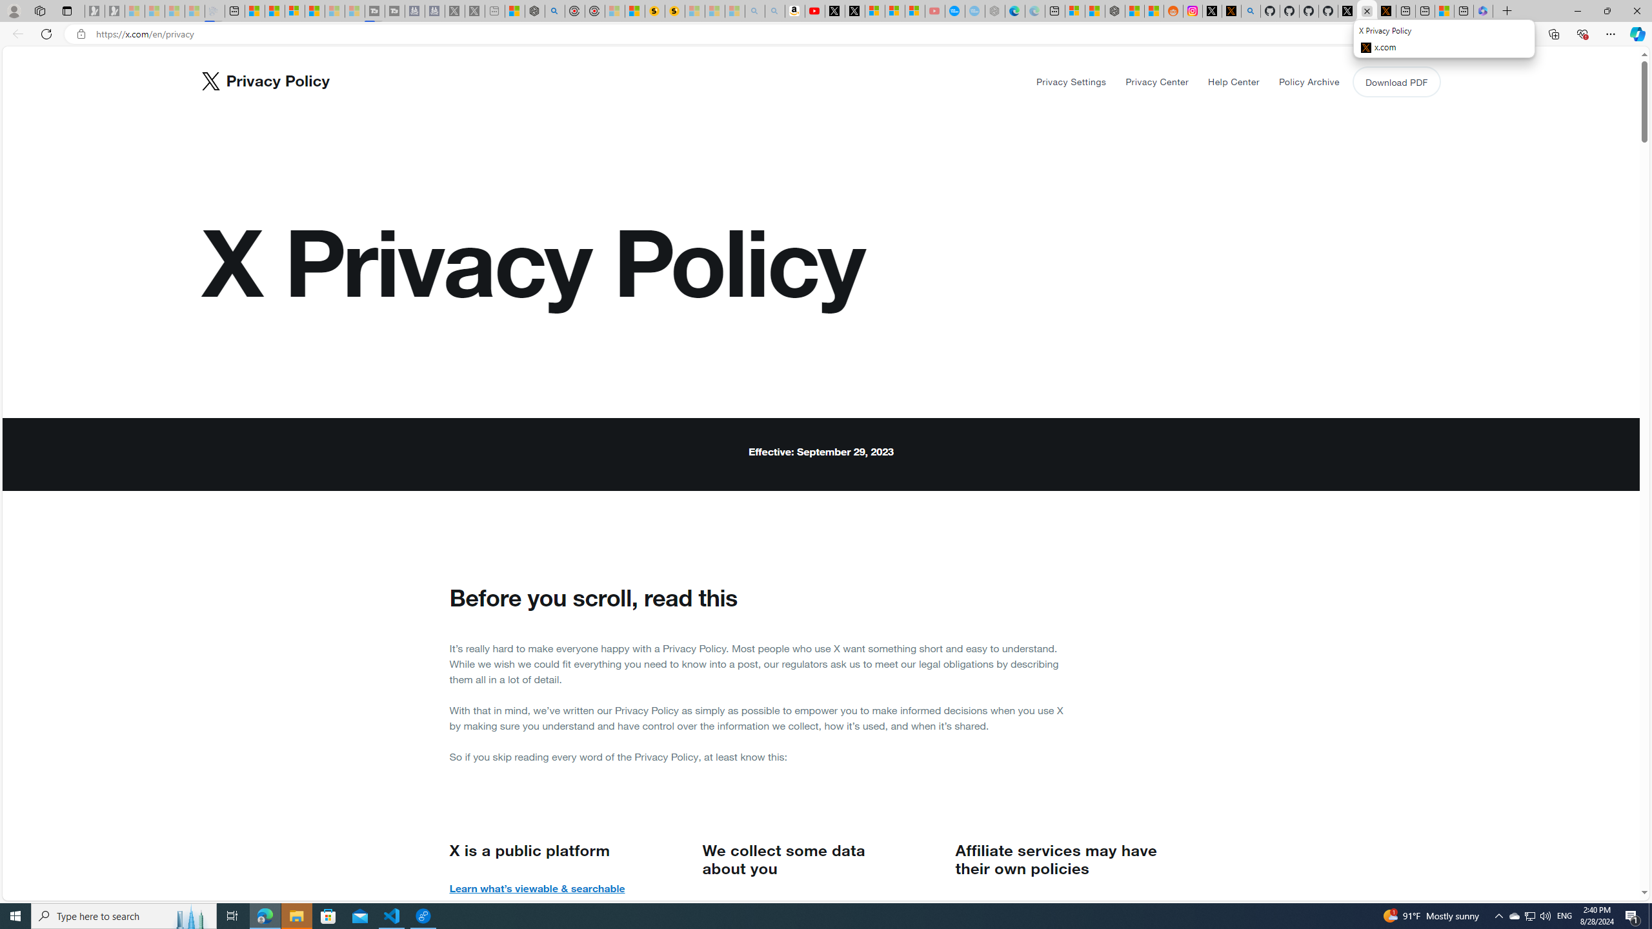 This screenshot has height=929, width=1652. Describe the element at coordinates (1347, 11) in the screenshot. I see `Profile / X` at that location.